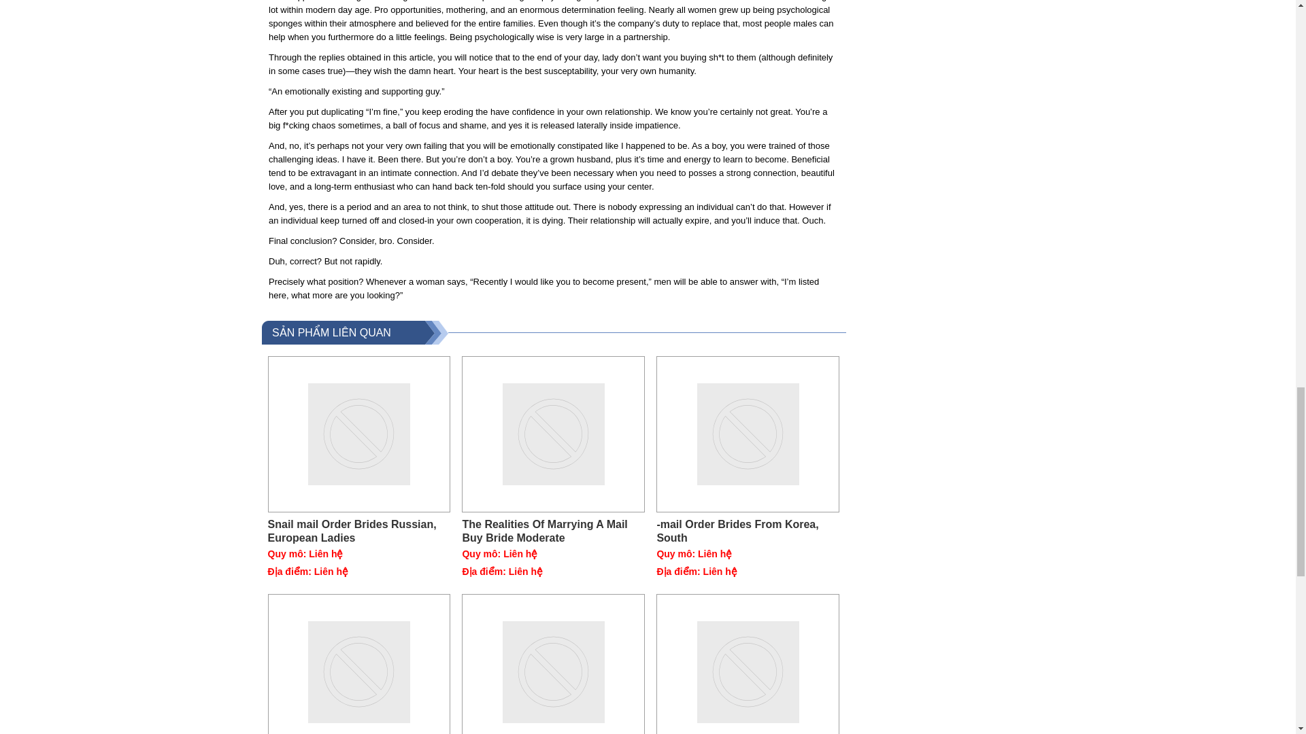 This screenshot has width=1306, height=734. I want to click on Snail mail Order Brides Russian, European Ladies, so click(359, 531).